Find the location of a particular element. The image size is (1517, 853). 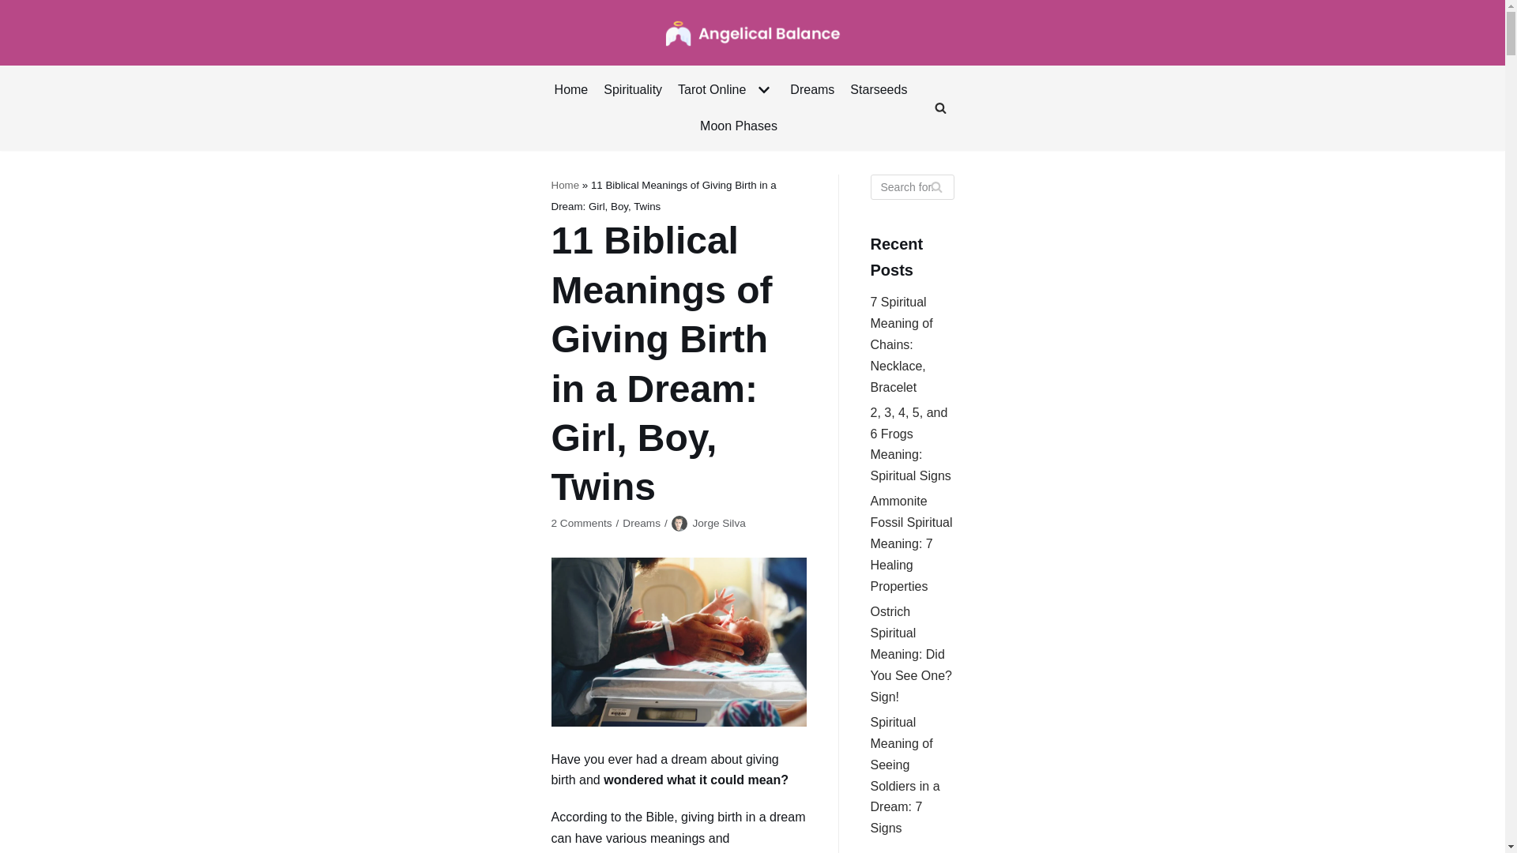

Skip to content is located at coordinates (16, 8).